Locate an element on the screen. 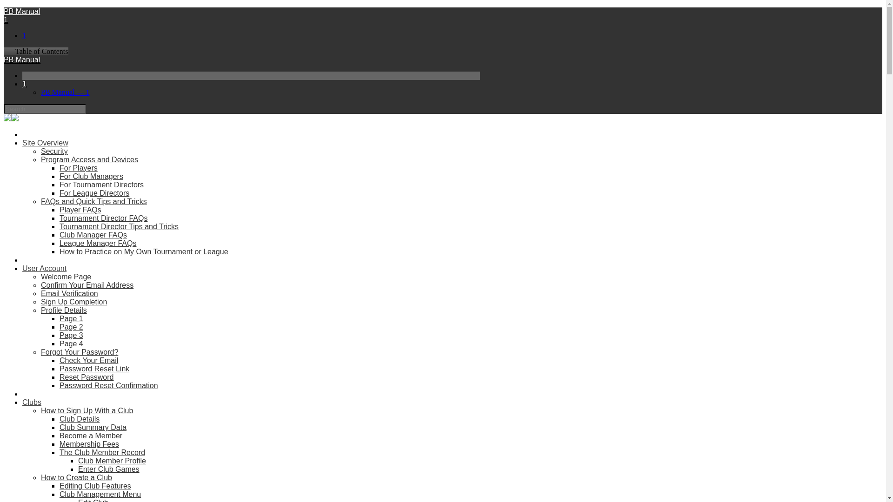 Image resolution: width=893 pixels, height=502 pixels. Tournament Director Tips and Tricks is located at coordinates (119, 226).